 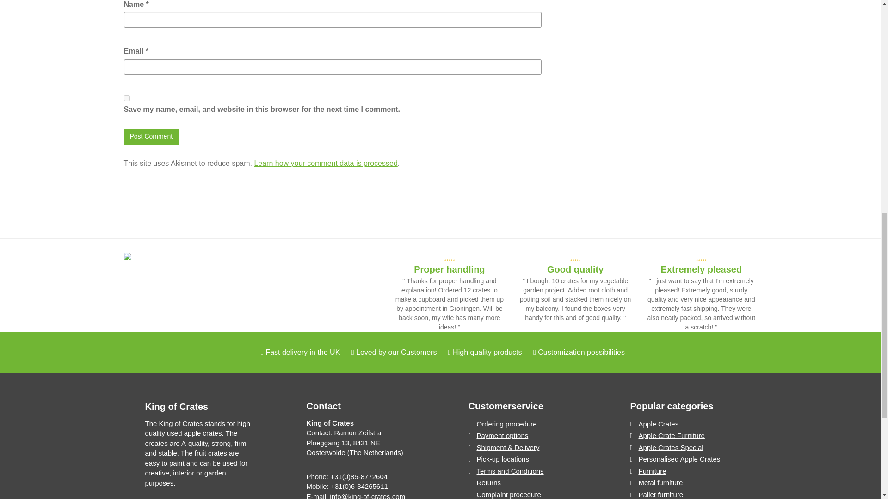 I want to click on Apple Crates, so click(x=687, y=424).